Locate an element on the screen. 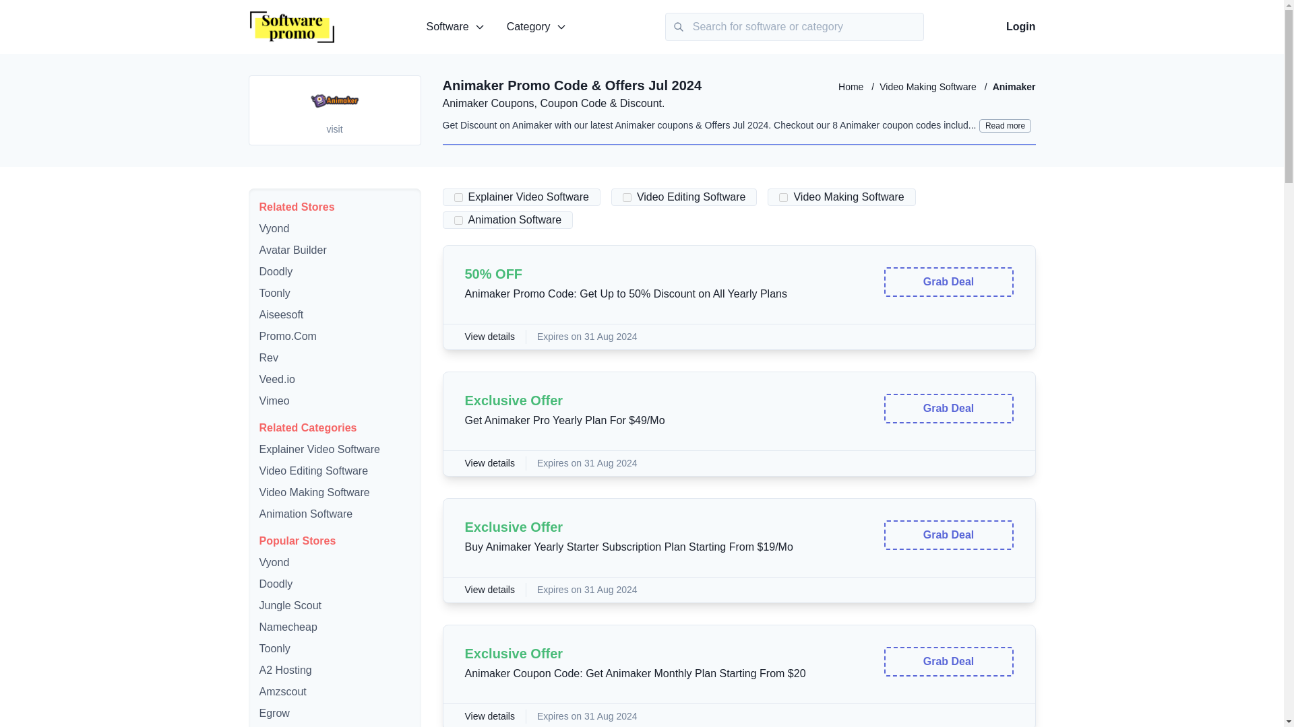 The width and height of the screenshot is (1294, 727). Jungle Scout is located at coordinates (290, 606).